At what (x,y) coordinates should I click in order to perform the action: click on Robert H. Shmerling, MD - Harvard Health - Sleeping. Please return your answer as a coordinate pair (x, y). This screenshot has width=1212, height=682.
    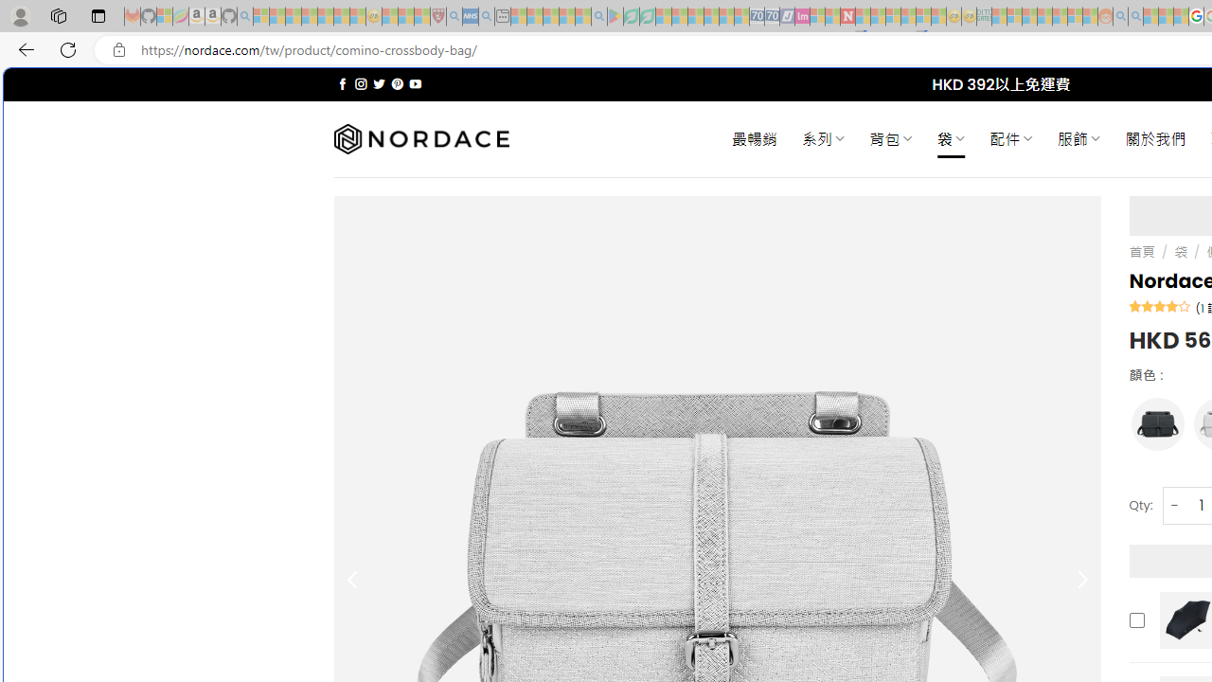
    Looking at the image, I should click on (437, 17).